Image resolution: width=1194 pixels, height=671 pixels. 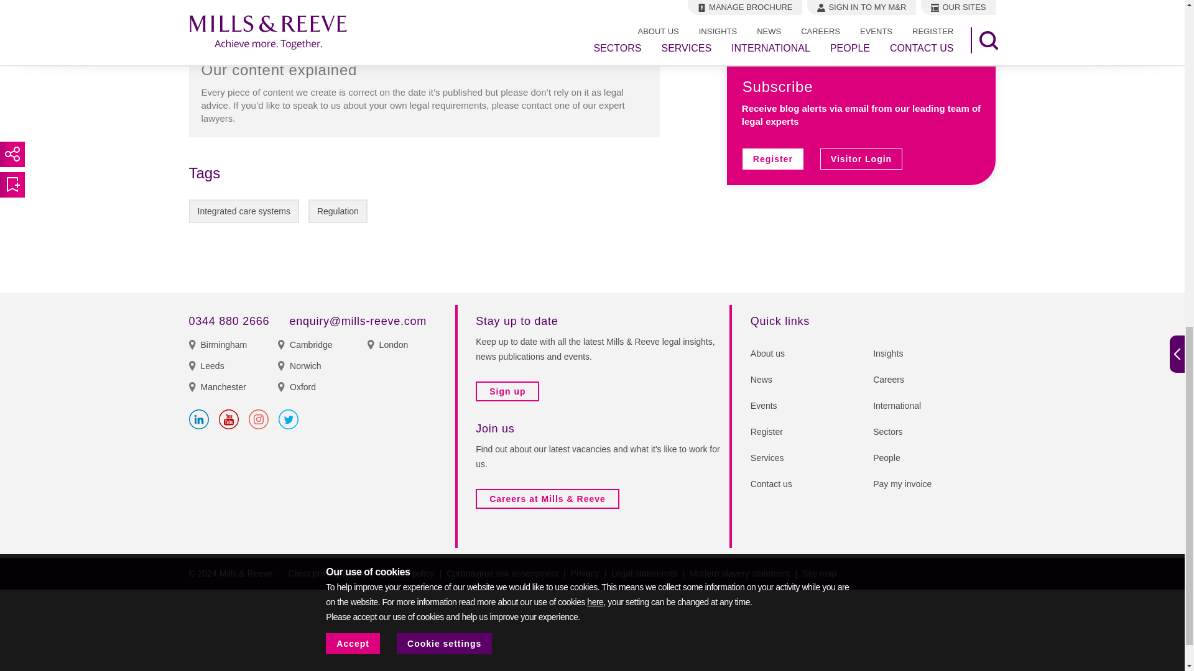 What do you see at coordinates (229, 419) in the screenshot?
I see `YouTube` at bounding box center [229, 419].